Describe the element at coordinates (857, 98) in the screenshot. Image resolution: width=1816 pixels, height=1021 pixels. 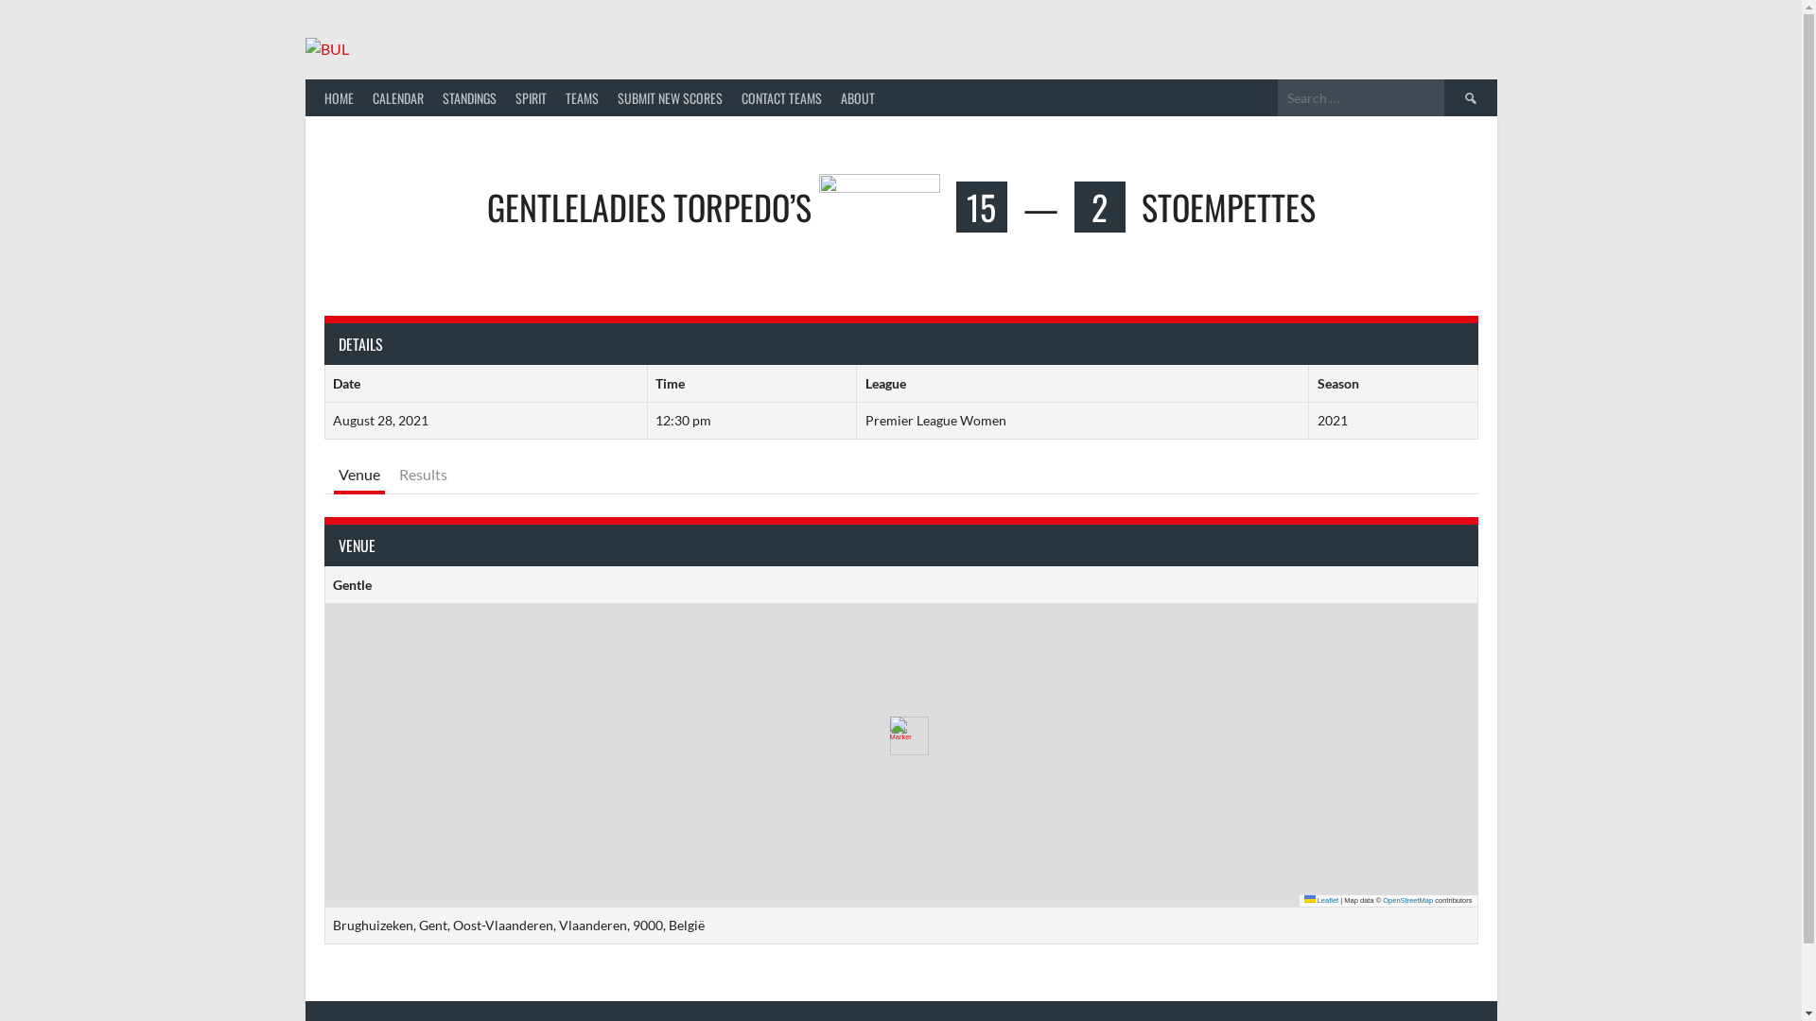
I see `ABOUT` at that location.